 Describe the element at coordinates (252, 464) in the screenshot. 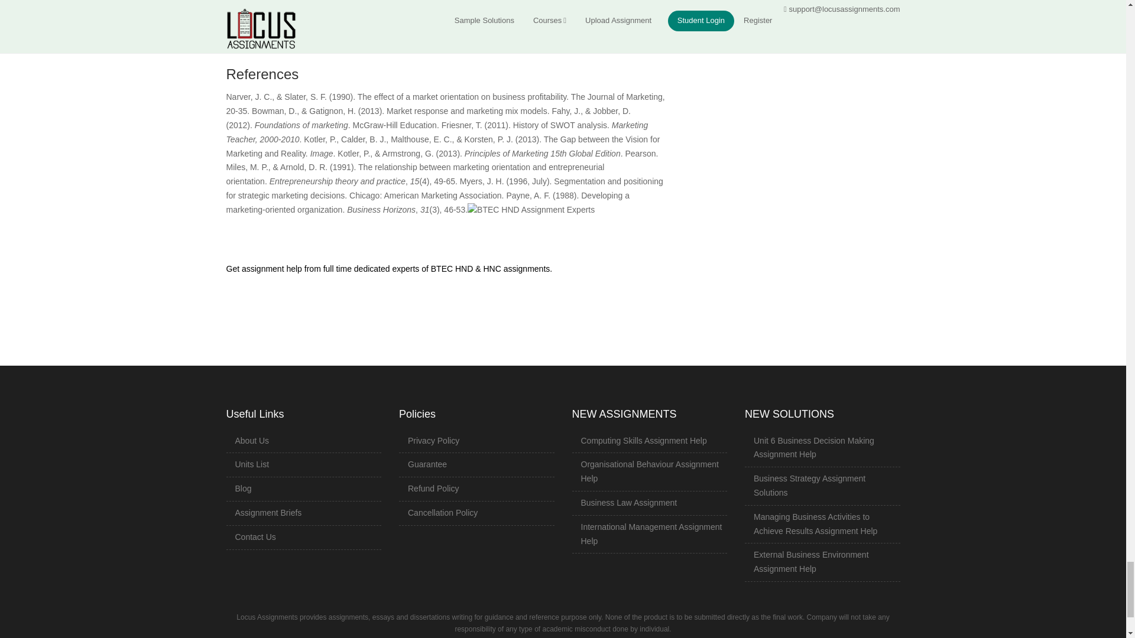

I see `Units` at that location.